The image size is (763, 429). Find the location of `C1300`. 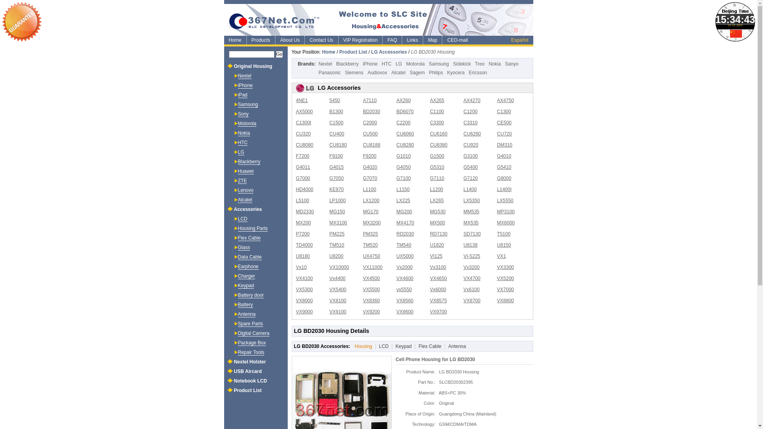

C1300 is located at coordinates (504, 112).